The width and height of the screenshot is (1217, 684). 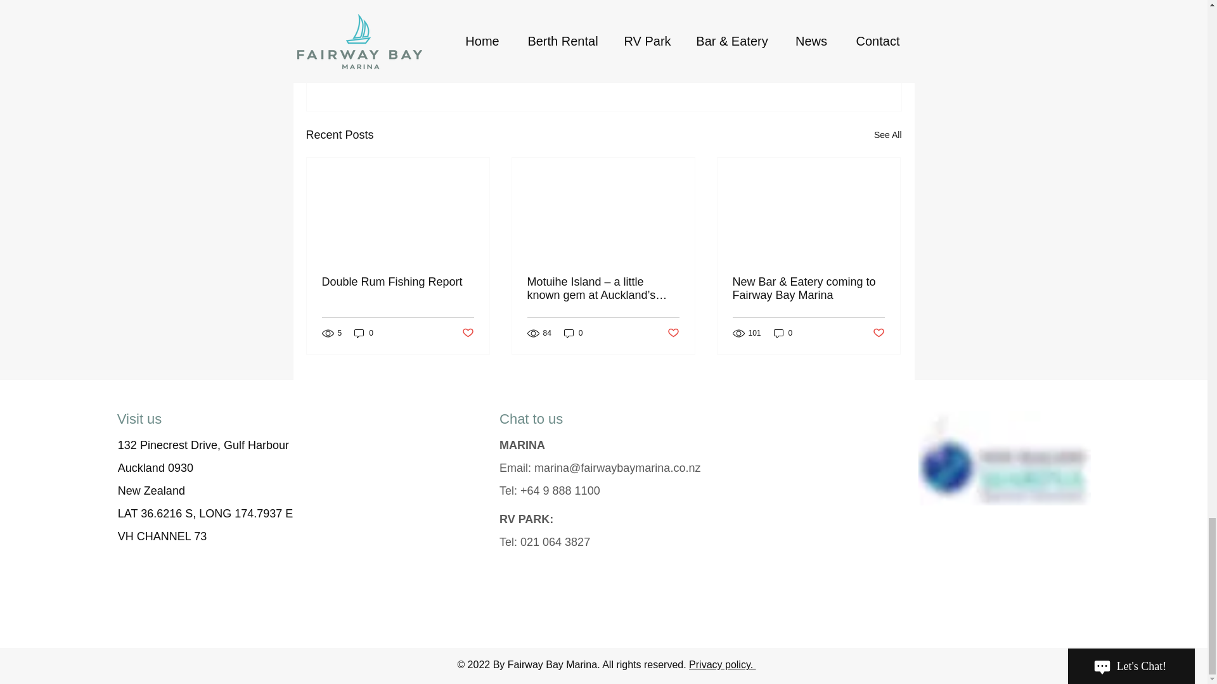 I want to click on 0, so click(x=364, y=333).